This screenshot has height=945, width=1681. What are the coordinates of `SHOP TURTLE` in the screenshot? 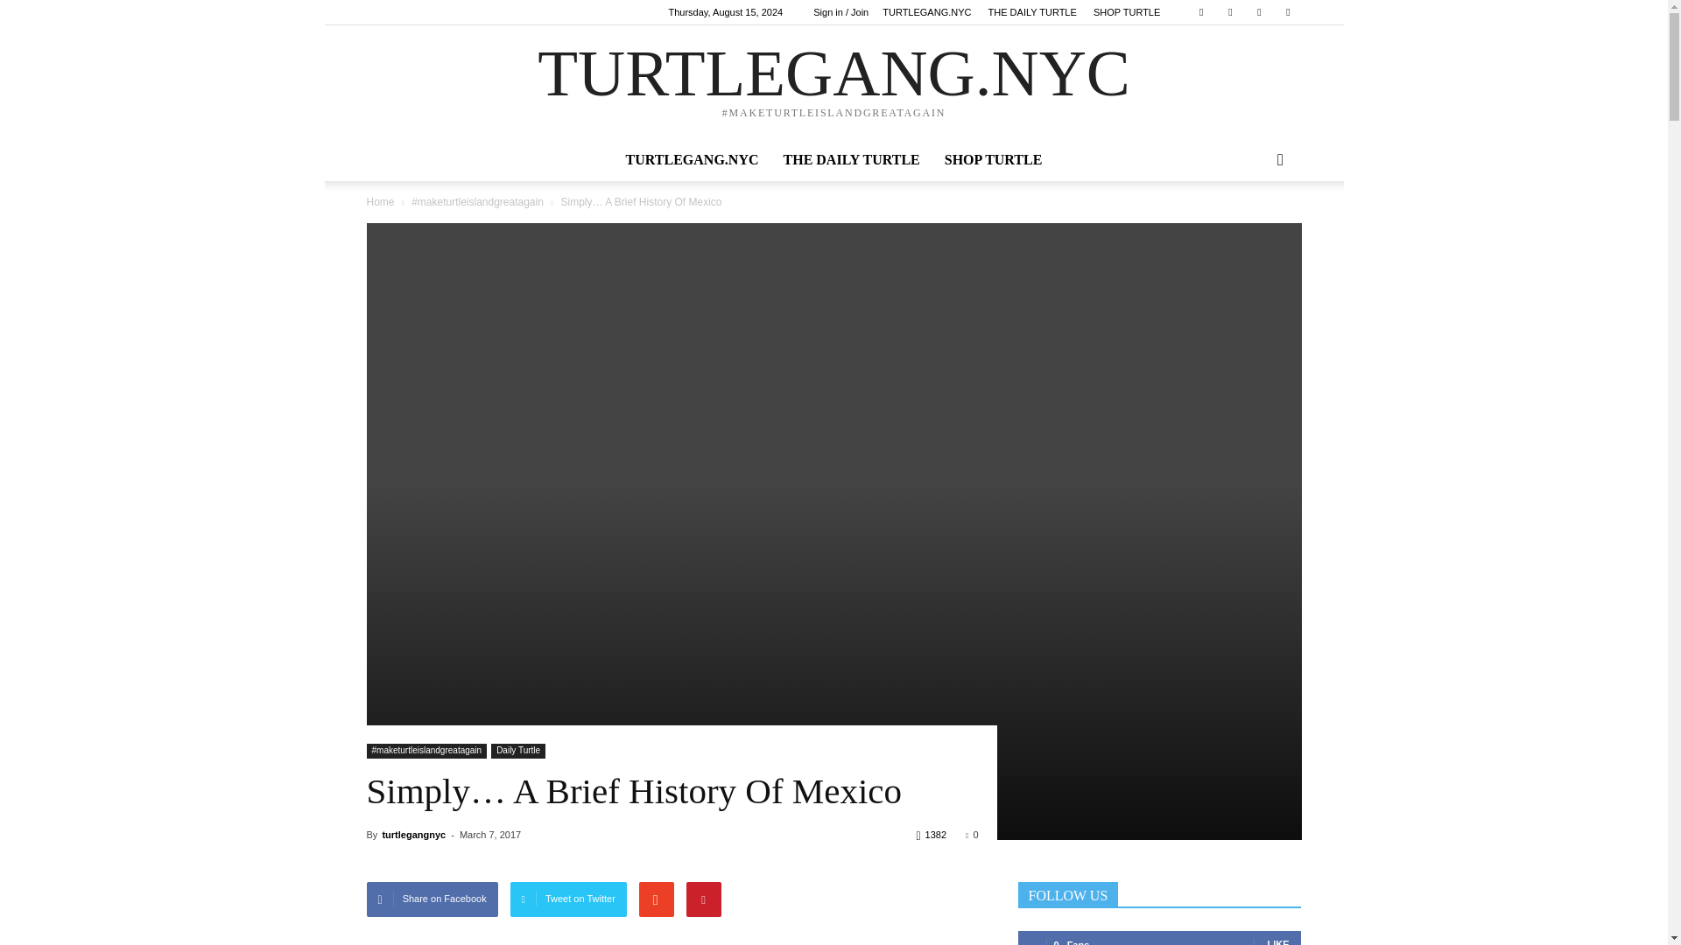 It's located at (1126, 12).